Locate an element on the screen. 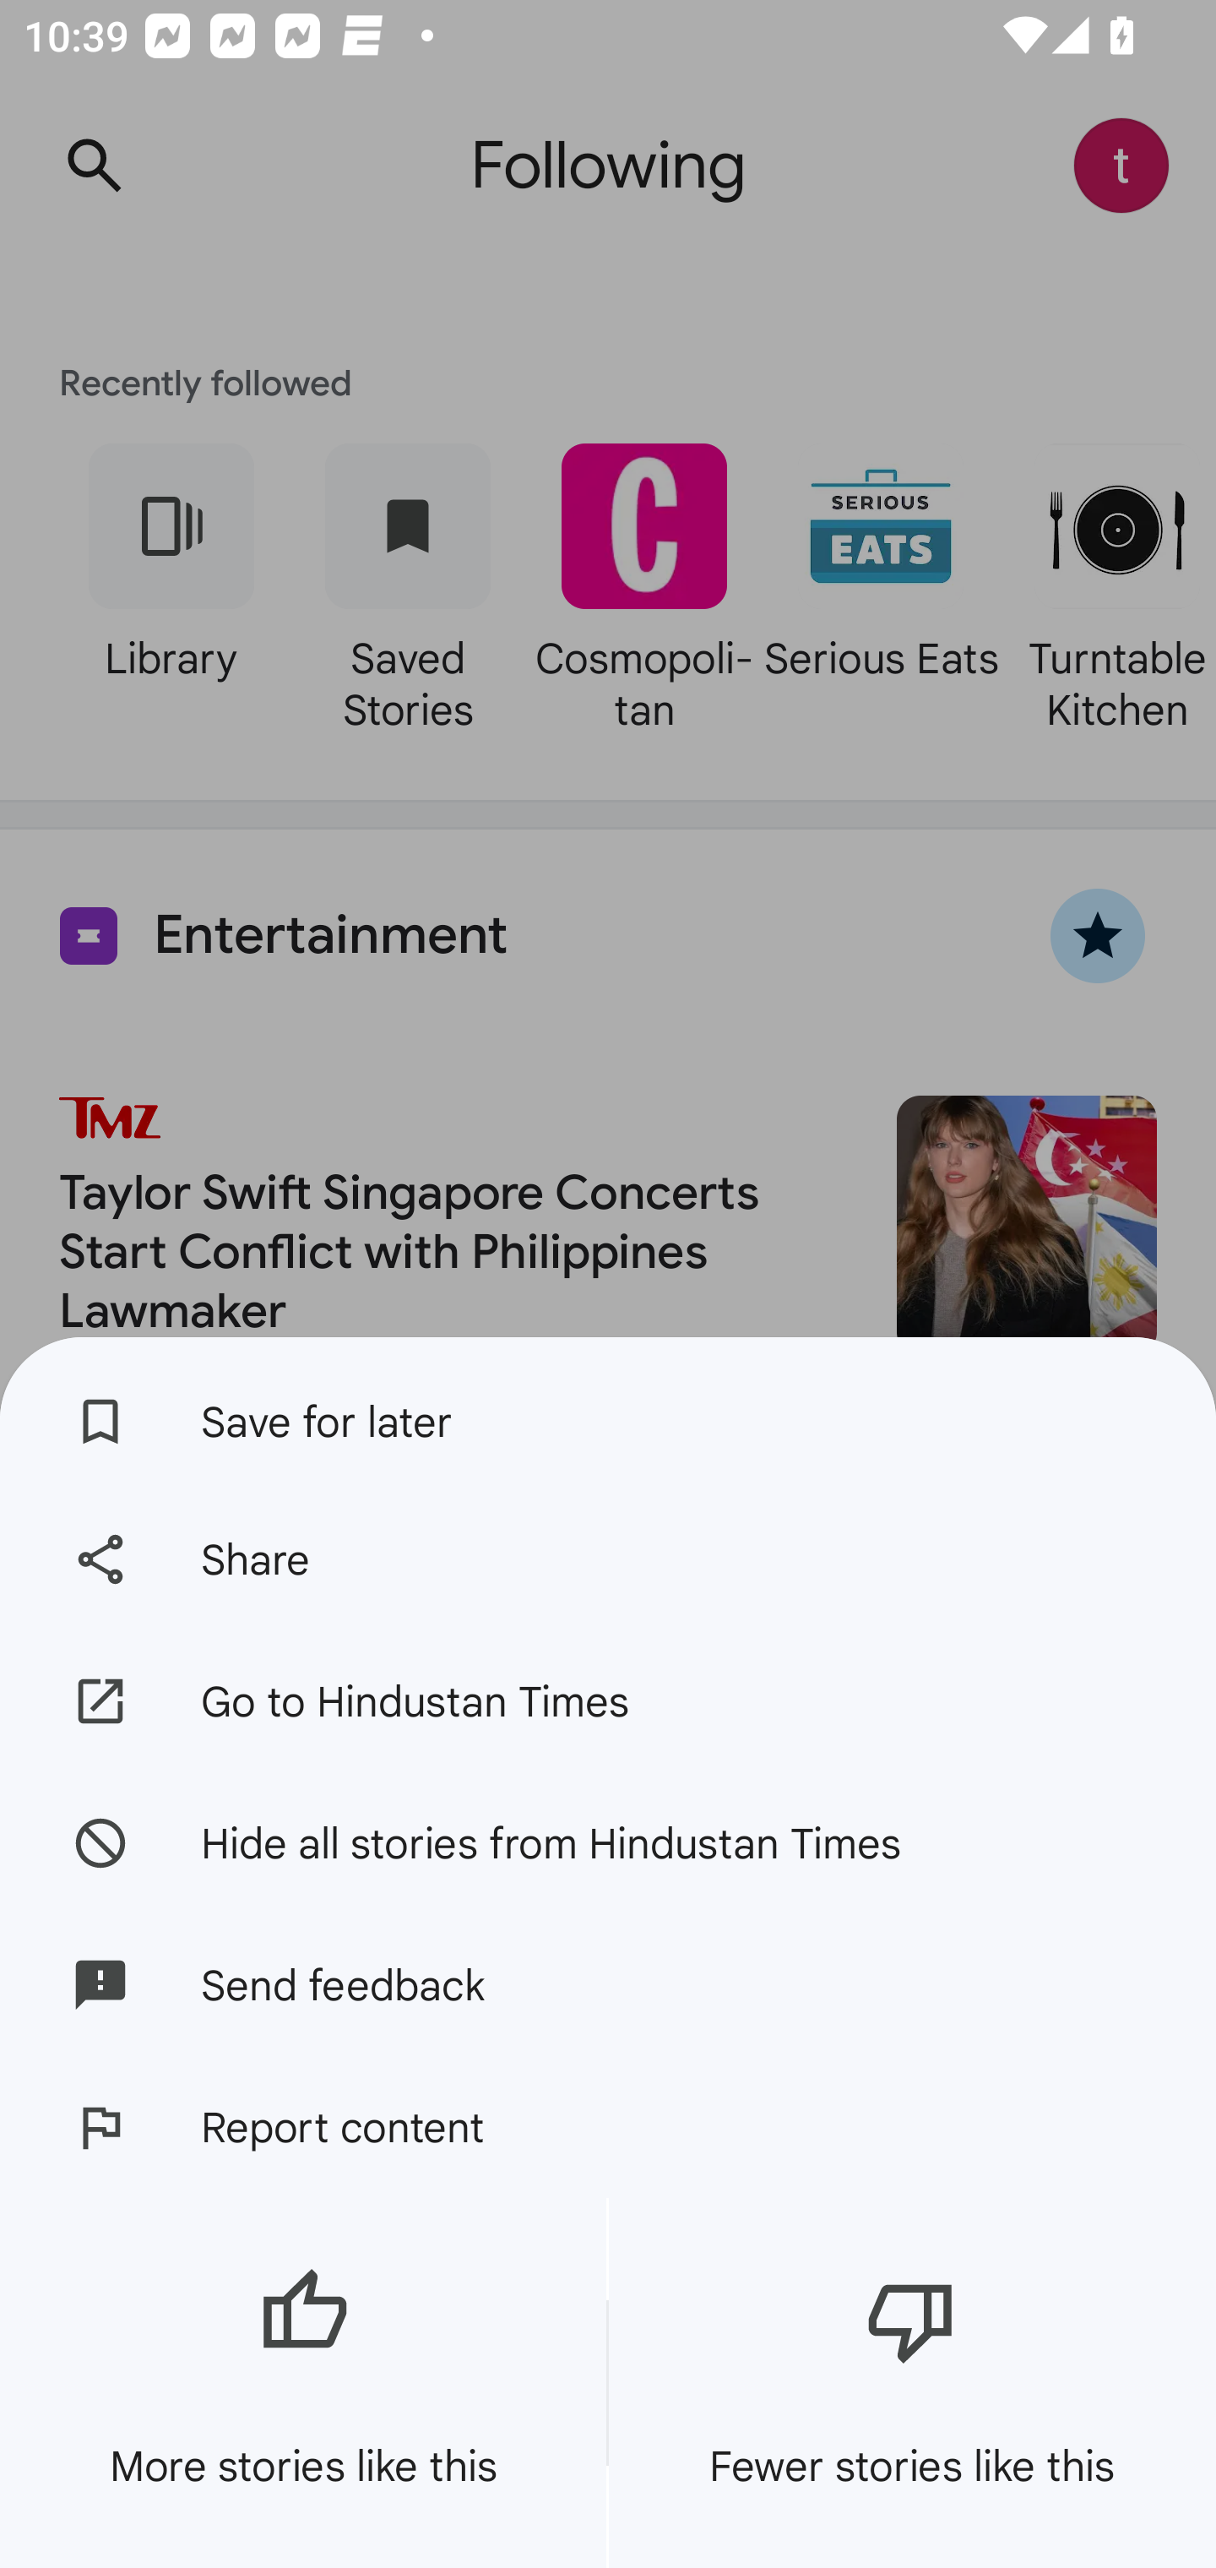  Fewer stories like this is located at coordinates (912, 2383).